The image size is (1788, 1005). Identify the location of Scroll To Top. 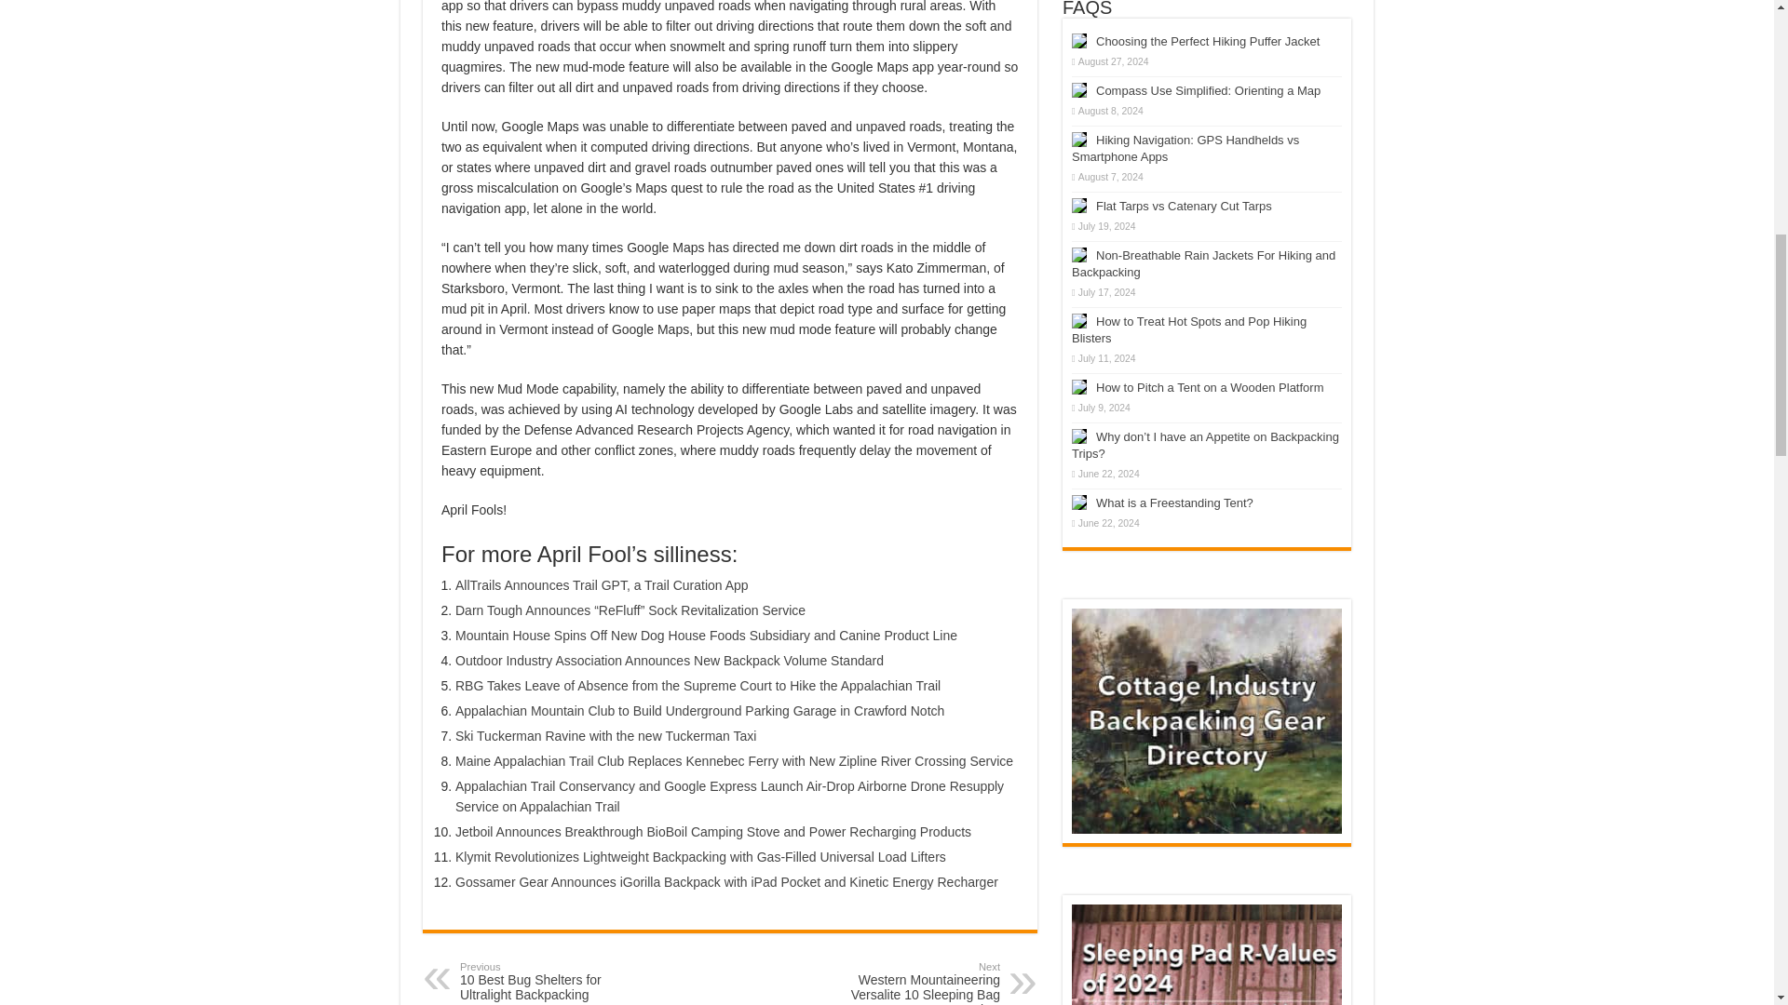
(1745, 74).